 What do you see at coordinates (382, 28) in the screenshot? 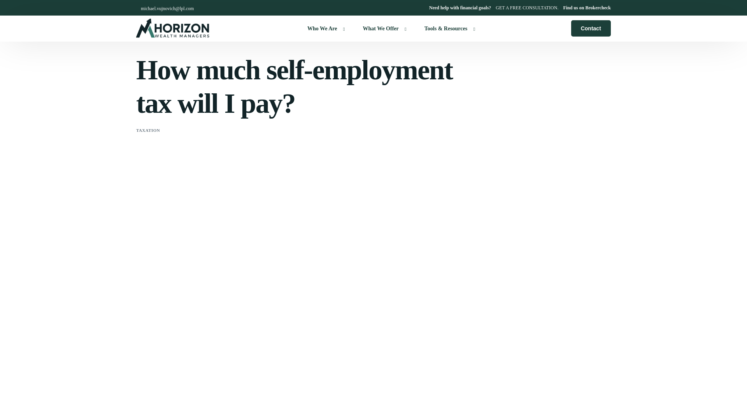
I see `What We Offer` at bounding box center [382, 28].